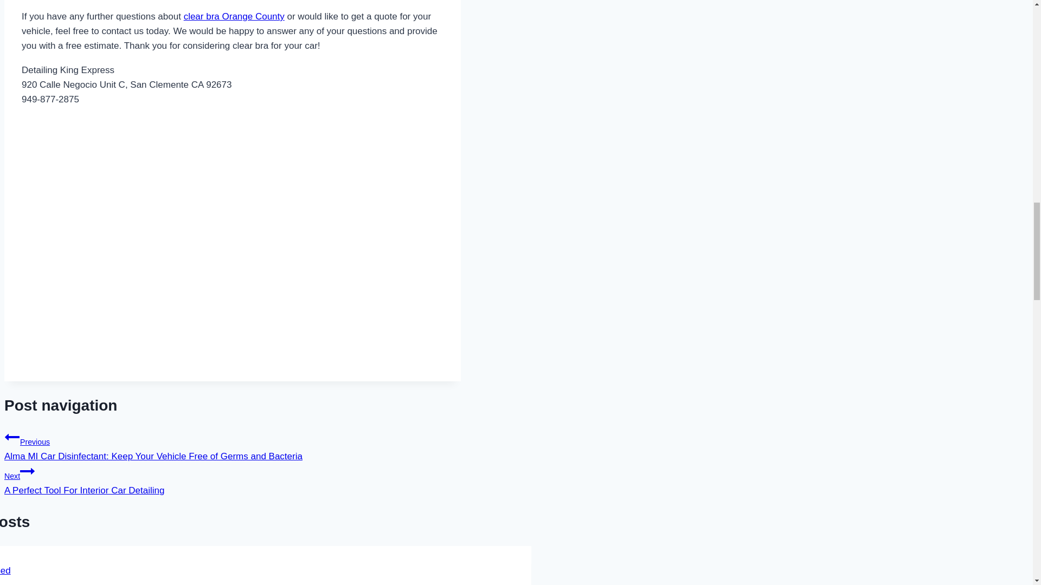 The height and width of the screenshot is (585, 1041). I want to click on Continue, so click(27, 471).